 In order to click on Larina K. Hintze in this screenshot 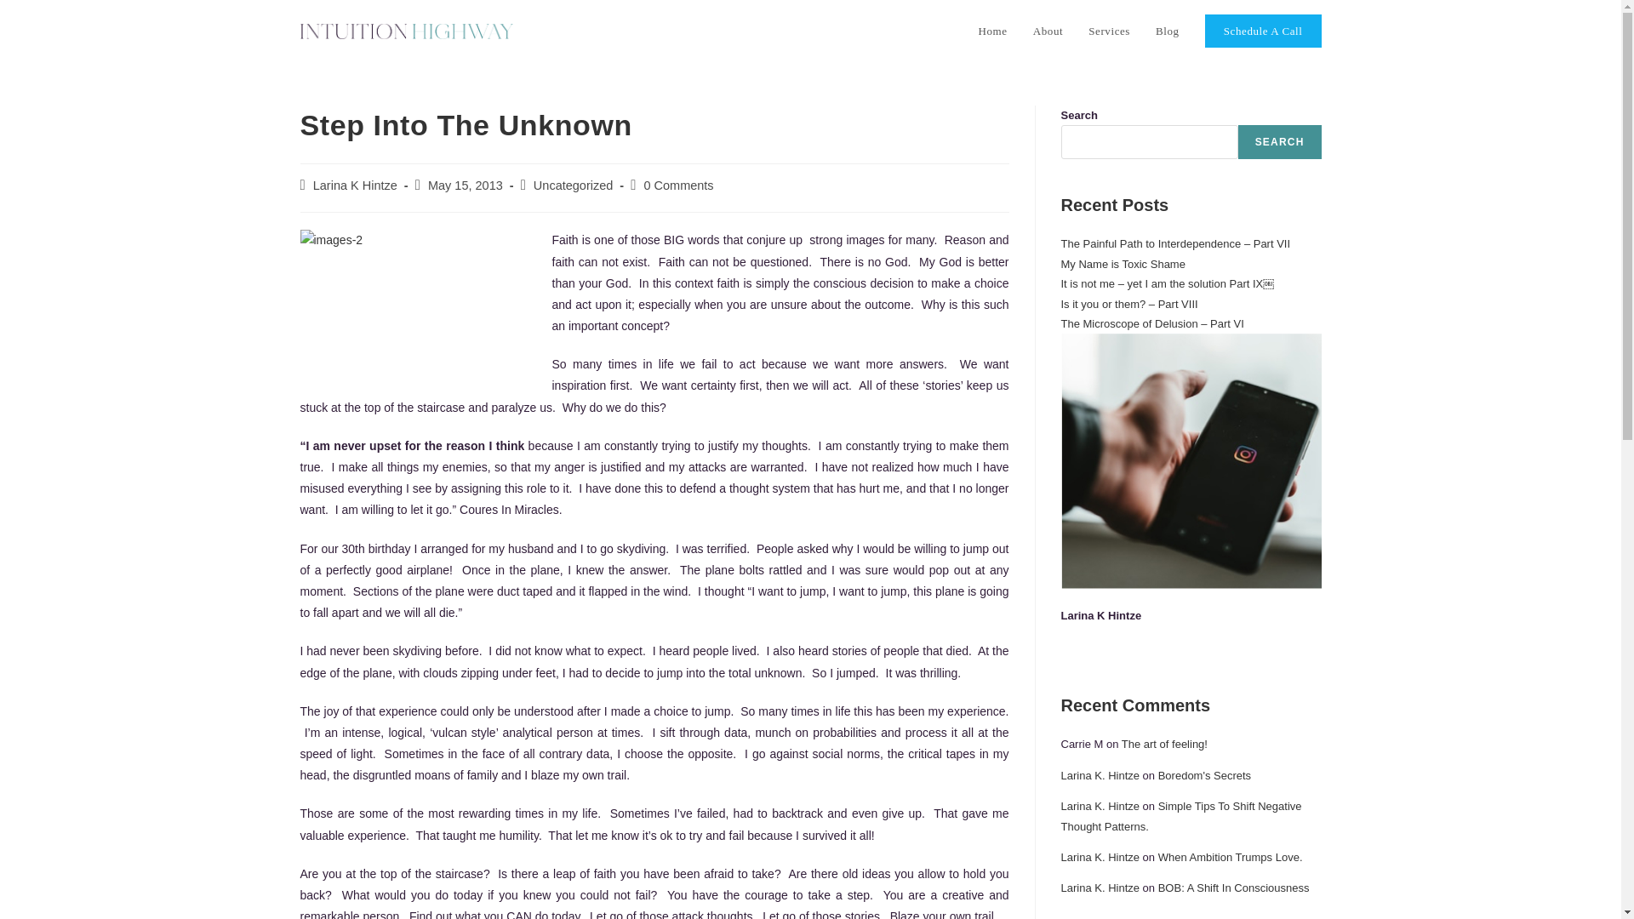, I will do `click(1100, 805)`.